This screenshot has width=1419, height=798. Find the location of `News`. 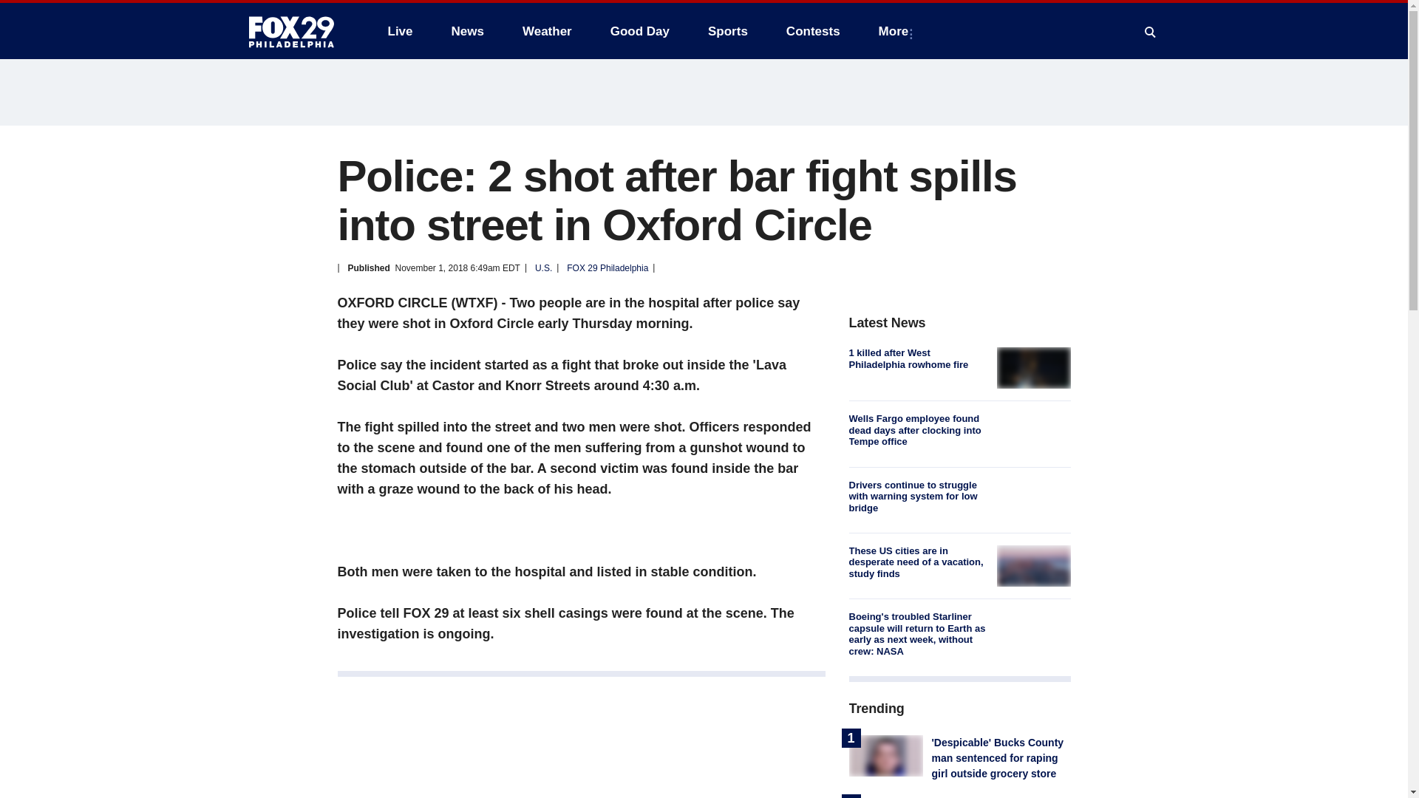

News is located at coordinates (467, 31).